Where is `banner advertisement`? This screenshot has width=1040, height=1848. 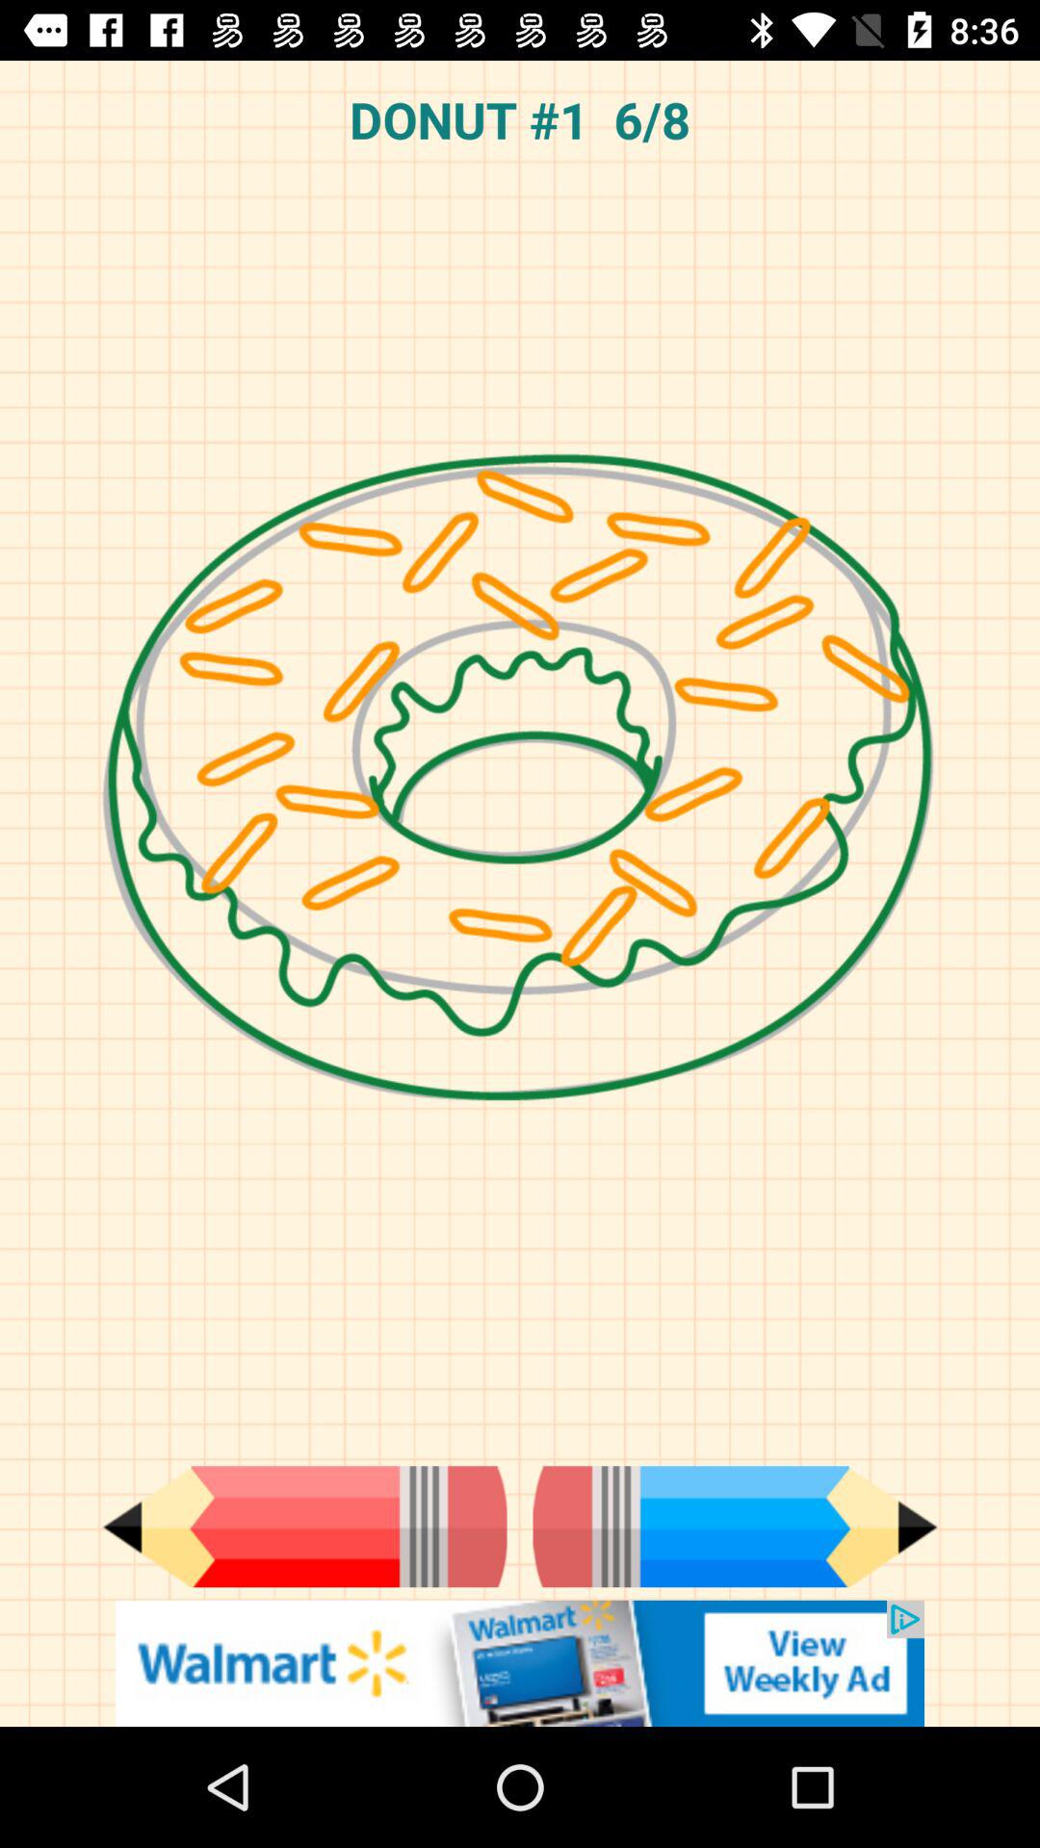 banner advertisement is located at coordinates (520, 1663).